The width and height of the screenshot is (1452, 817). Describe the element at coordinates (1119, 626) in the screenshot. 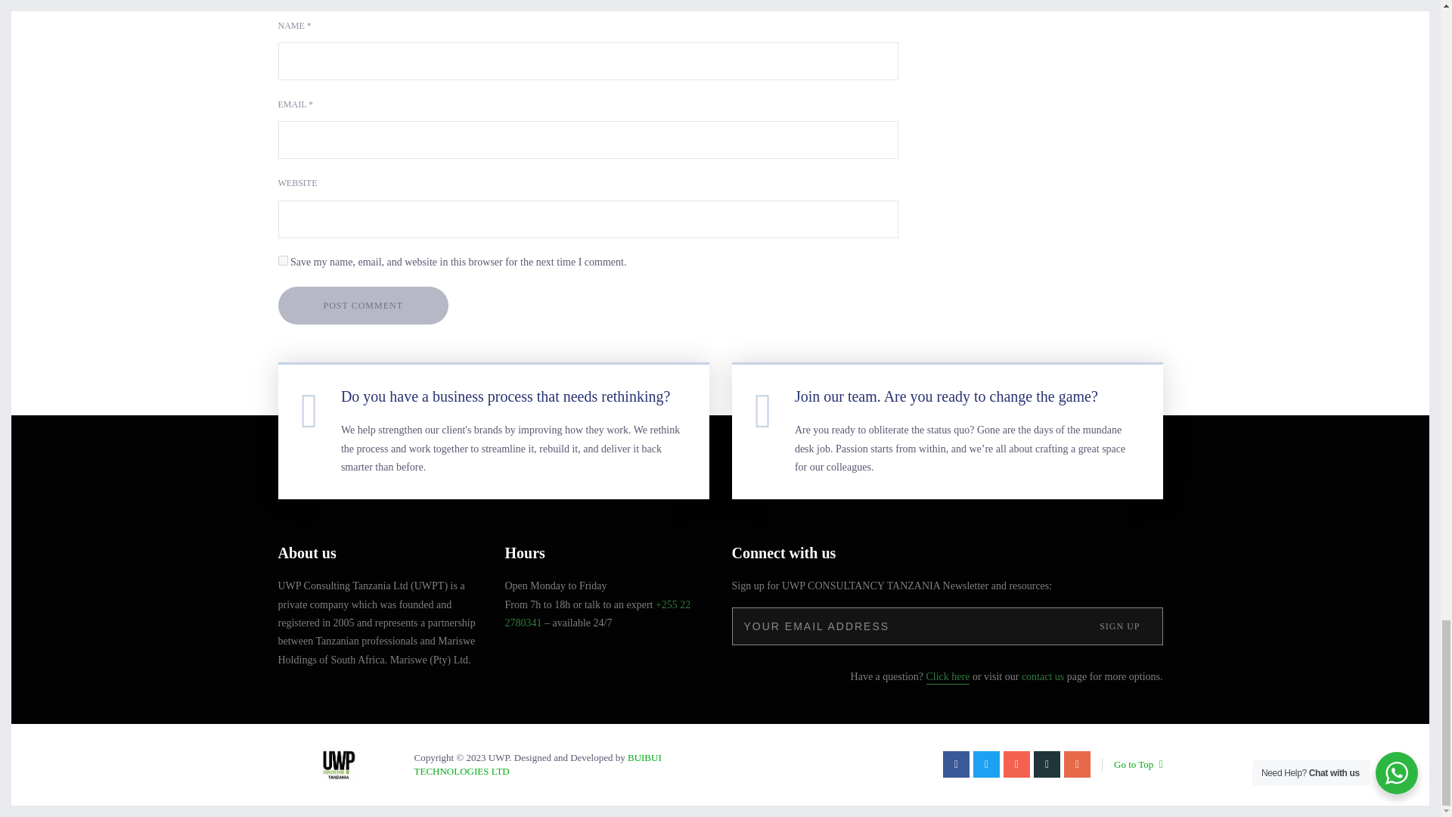

I see `Sign up` at that location.